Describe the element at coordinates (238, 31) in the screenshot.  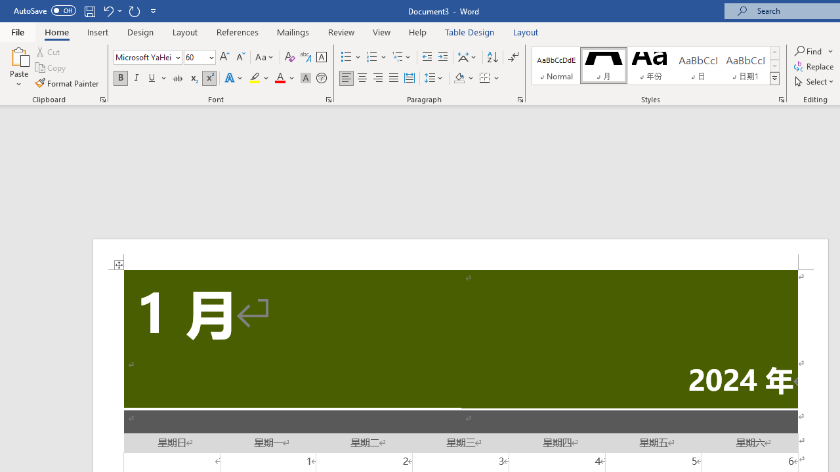
I see `References` at that location.